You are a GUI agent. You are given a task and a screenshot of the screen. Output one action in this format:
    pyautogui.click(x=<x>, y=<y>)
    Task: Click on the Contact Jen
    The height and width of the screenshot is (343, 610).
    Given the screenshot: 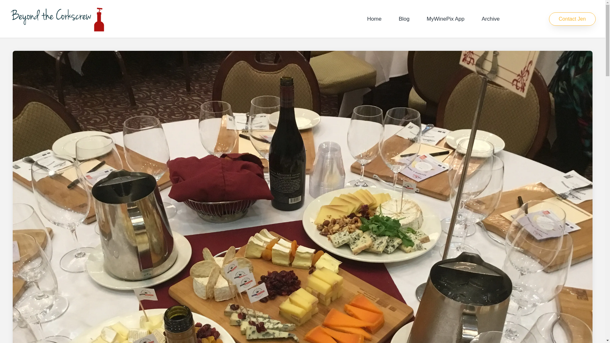 What is the action you would take?
    pyautogui.click(x=573, y=19)
    